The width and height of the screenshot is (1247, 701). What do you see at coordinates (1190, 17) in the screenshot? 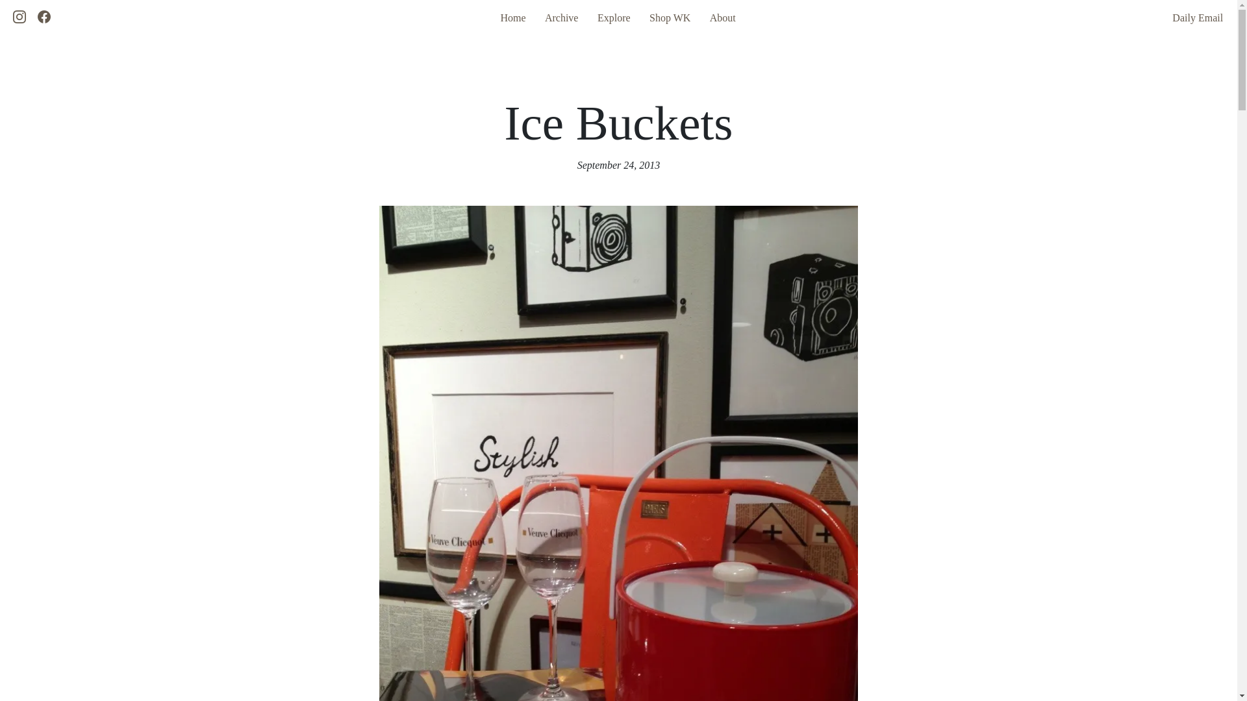
I see `Daily Email` at bounding box center [1190, 17].